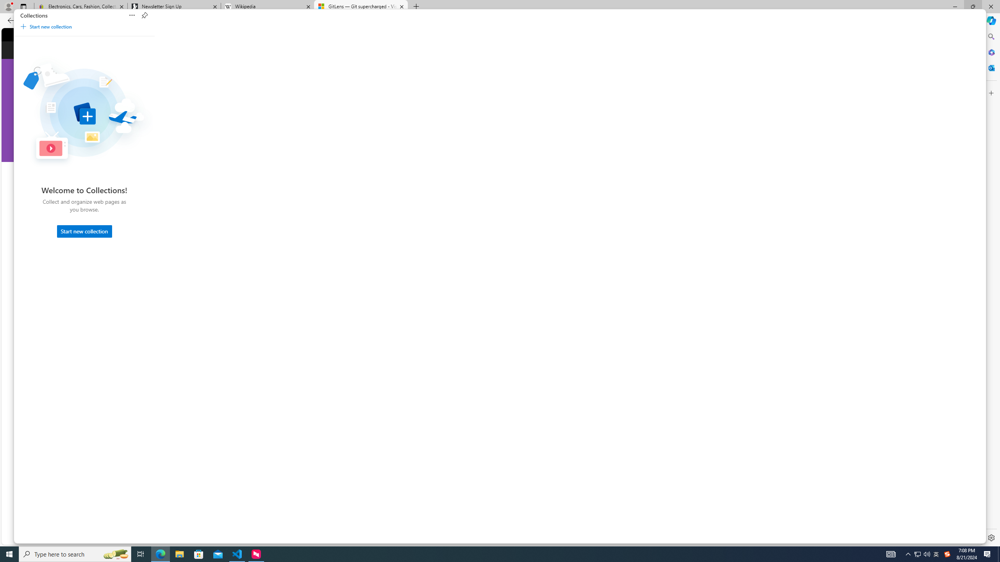  What do you see at coordinates (132, 16) in the screenshot?
I see `Sort` at bounding box center [132, 16].